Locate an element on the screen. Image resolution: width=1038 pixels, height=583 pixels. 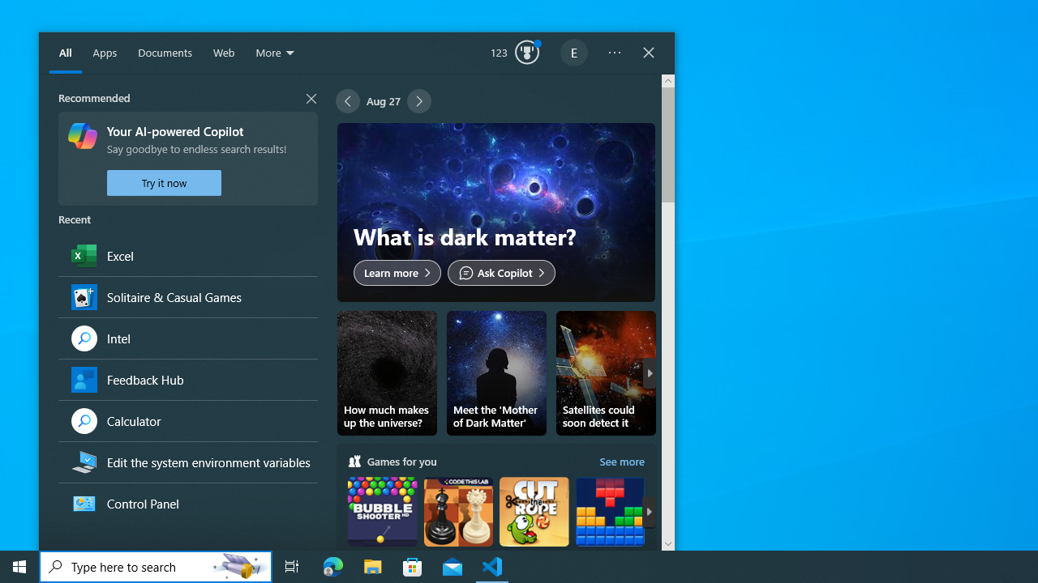
Intel, See more search results is located at coordinates (187, 337).